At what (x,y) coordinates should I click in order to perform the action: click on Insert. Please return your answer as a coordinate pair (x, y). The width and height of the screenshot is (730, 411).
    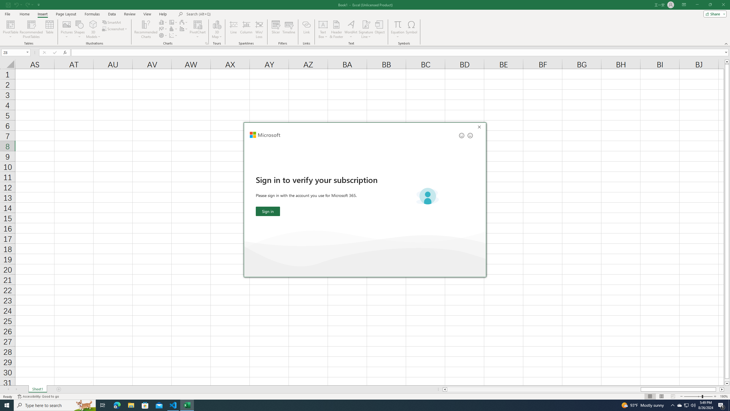
    Looking at the image, I should click on (184, 22).